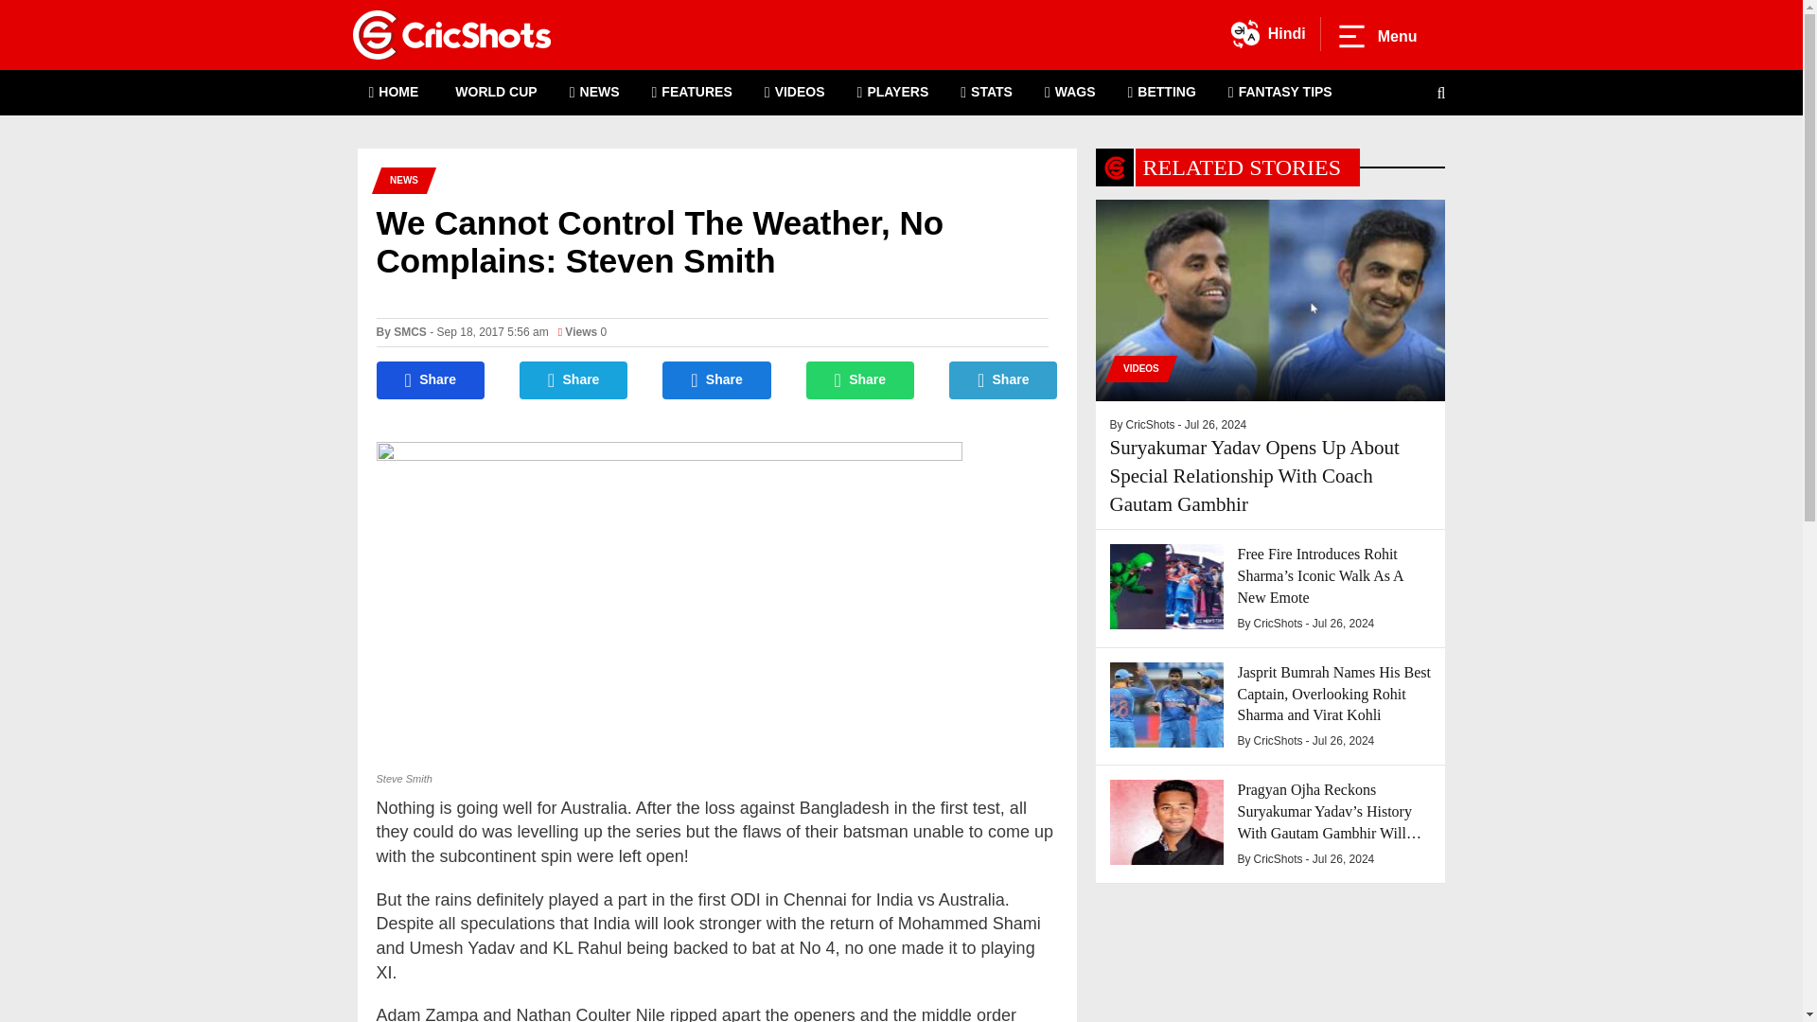  I want to click on HOME, so click(394, 93).